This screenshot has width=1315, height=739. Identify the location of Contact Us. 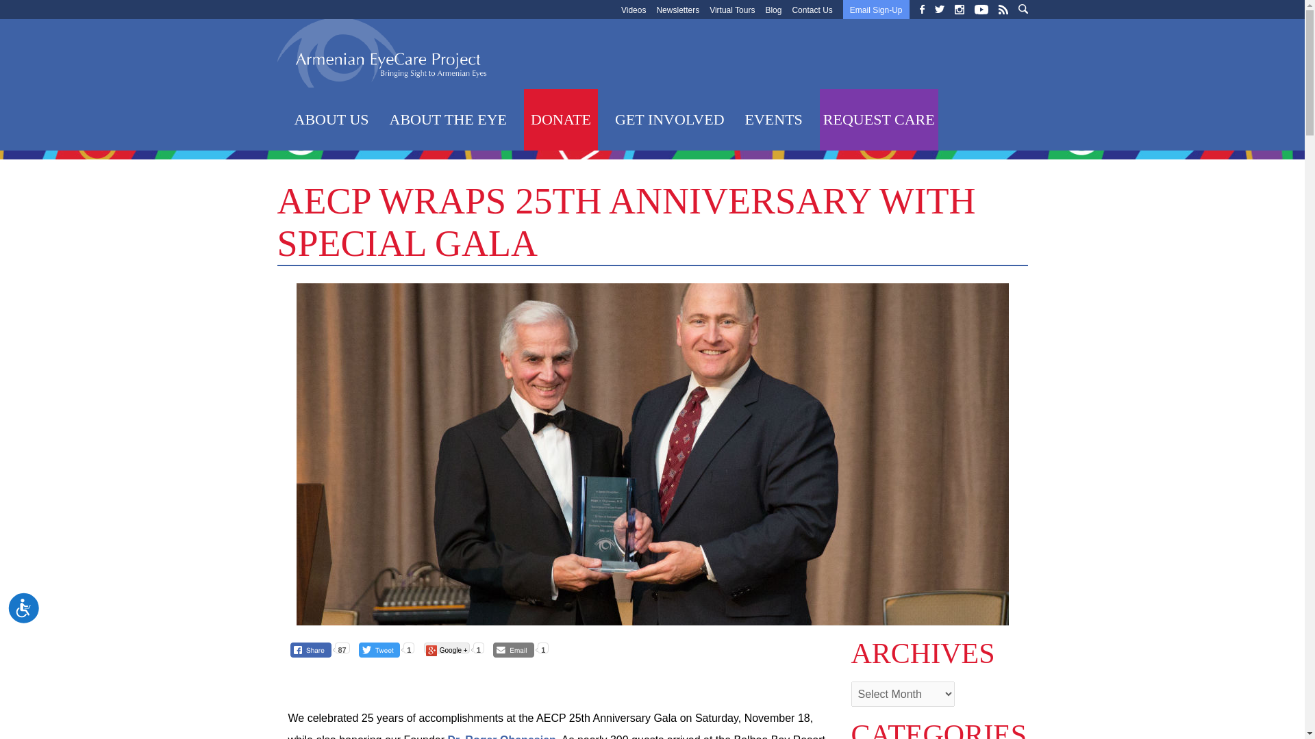
(812, 10).